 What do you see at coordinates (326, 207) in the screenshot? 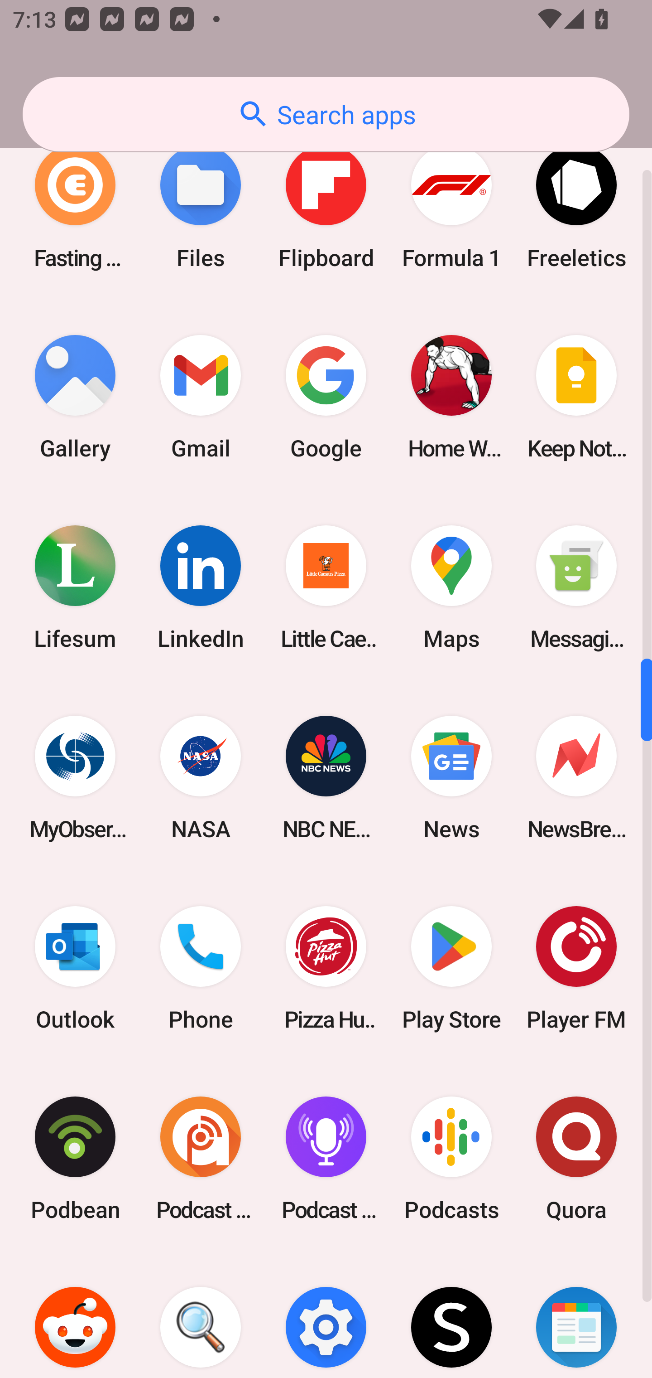
I see `Flipboard` at bounding box center [326, 207].